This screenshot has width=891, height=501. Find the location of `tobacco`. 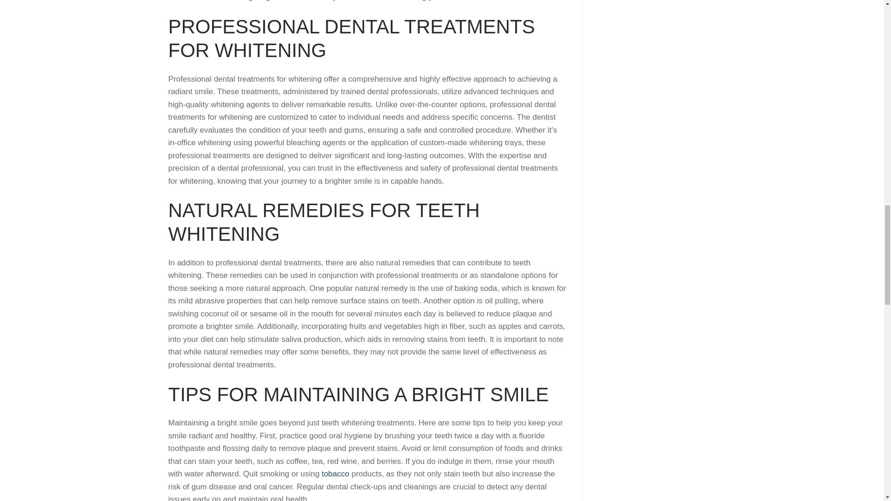

tobacco is located at coordinates (335, 474).